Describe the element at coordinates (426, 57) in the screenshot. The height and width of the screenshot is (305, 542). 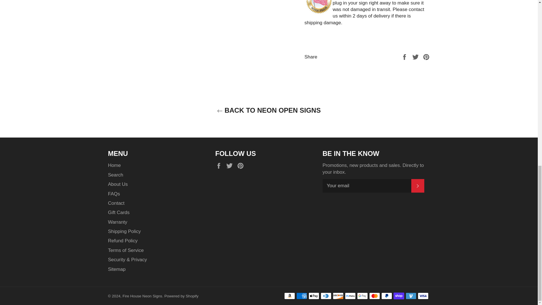
I see `Pin on Pinterest` at that location.